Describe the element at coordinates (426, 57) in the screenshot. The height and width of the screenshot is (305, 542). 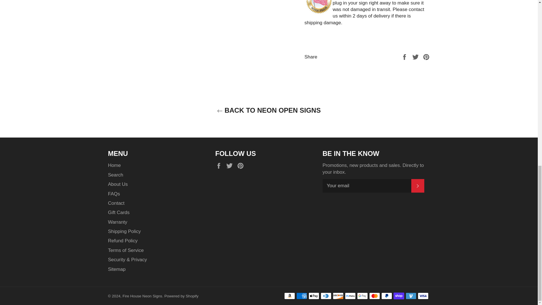
I see `Pin on Pinterest` at that location.